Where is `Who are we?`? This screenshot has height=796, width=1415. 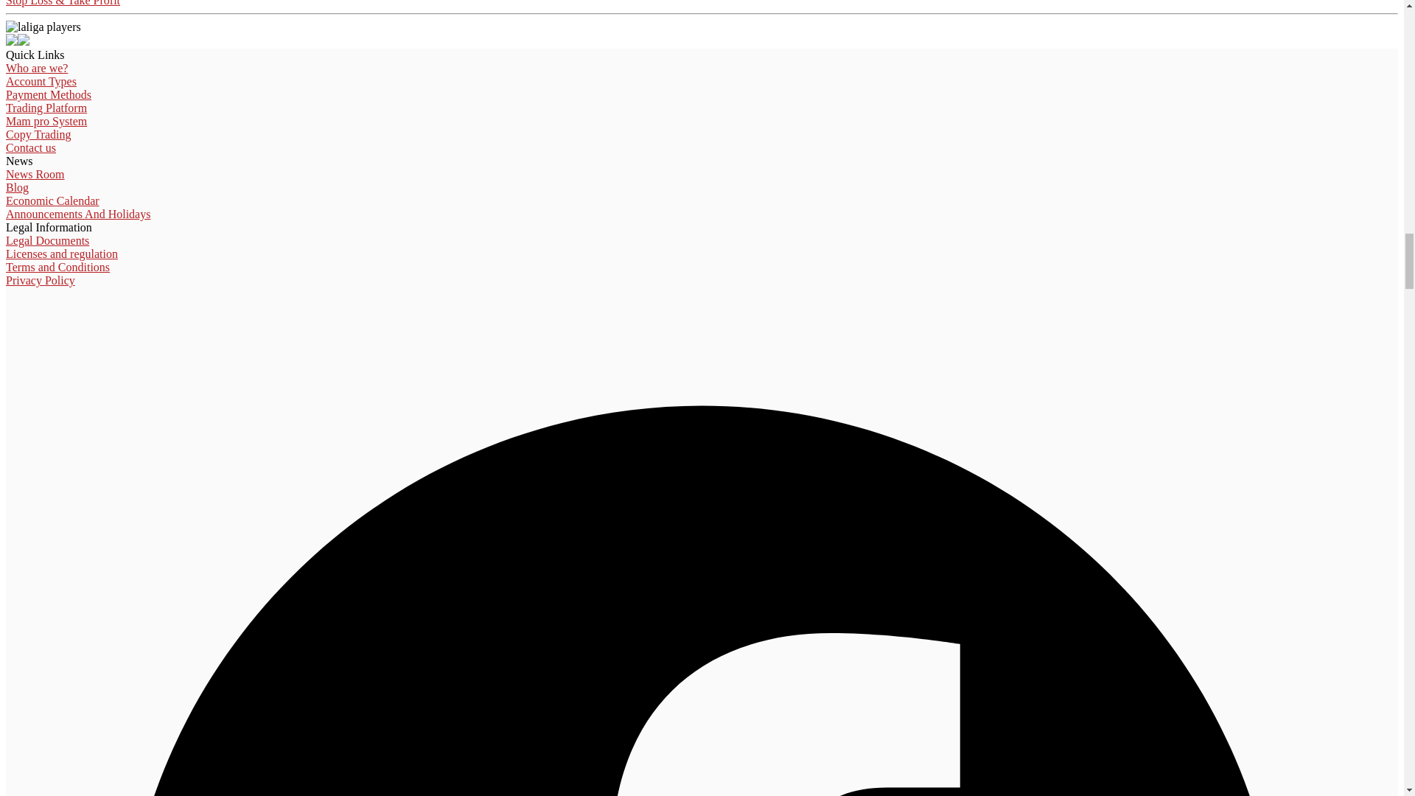 Who are we? is located at coordinates (37, 68).